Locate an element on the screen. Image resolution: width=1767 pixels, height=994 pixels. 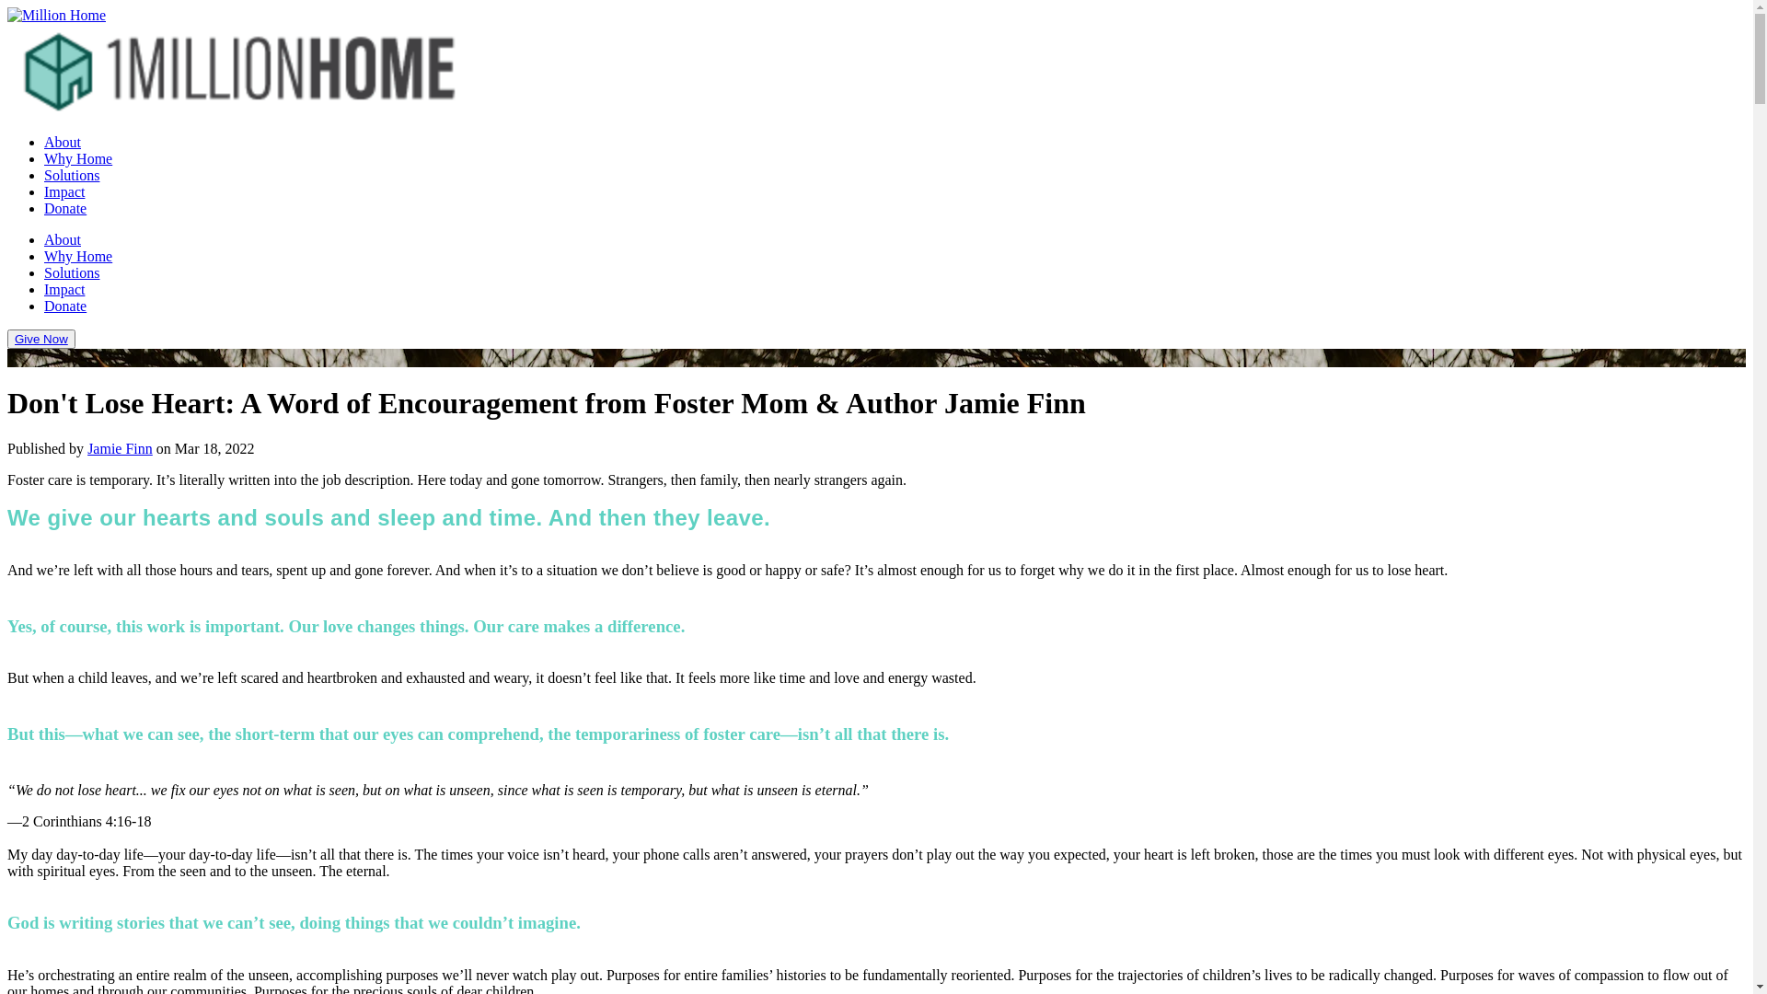
Donate is located at coordinates (65, 208).